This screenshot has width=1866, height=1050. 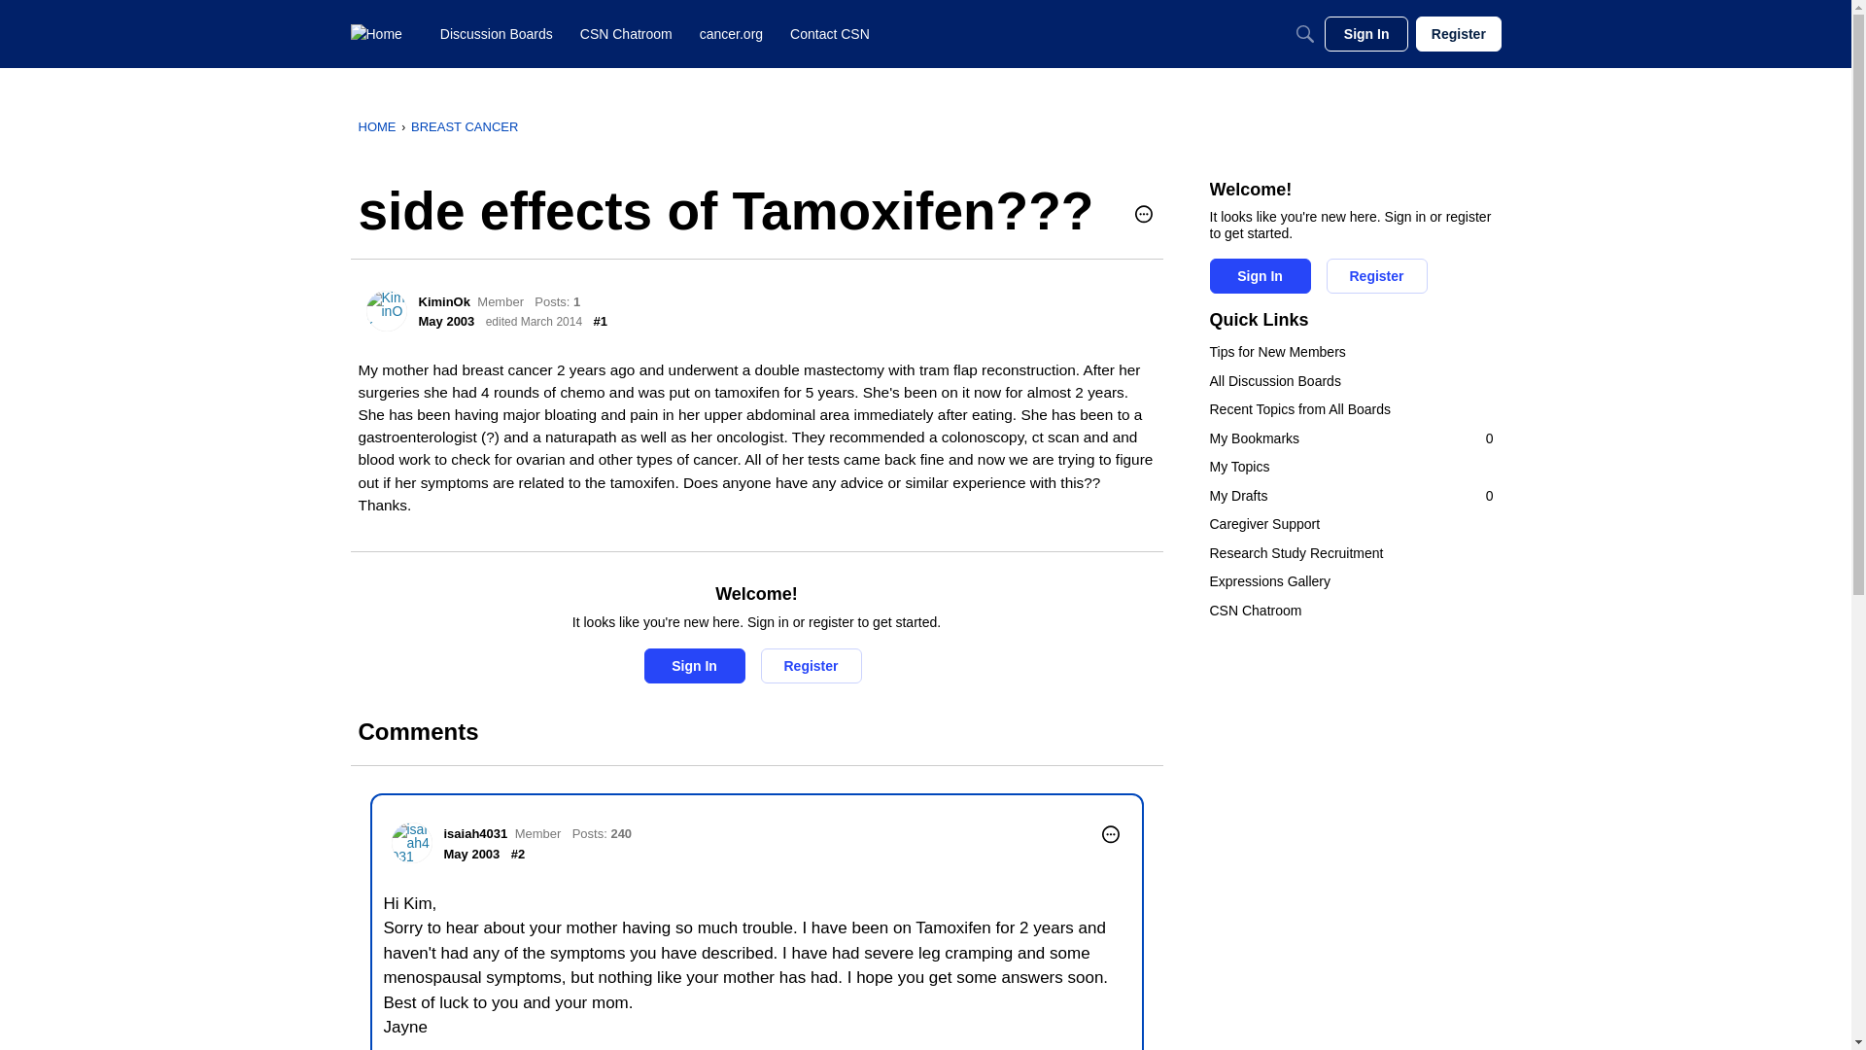 I want to click on Register, so click(x=810, y=666).